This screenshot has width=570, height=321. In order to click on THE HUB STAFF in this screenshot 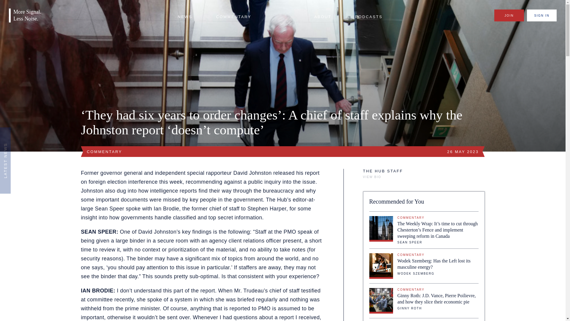, I will do `click(383, 171)`.